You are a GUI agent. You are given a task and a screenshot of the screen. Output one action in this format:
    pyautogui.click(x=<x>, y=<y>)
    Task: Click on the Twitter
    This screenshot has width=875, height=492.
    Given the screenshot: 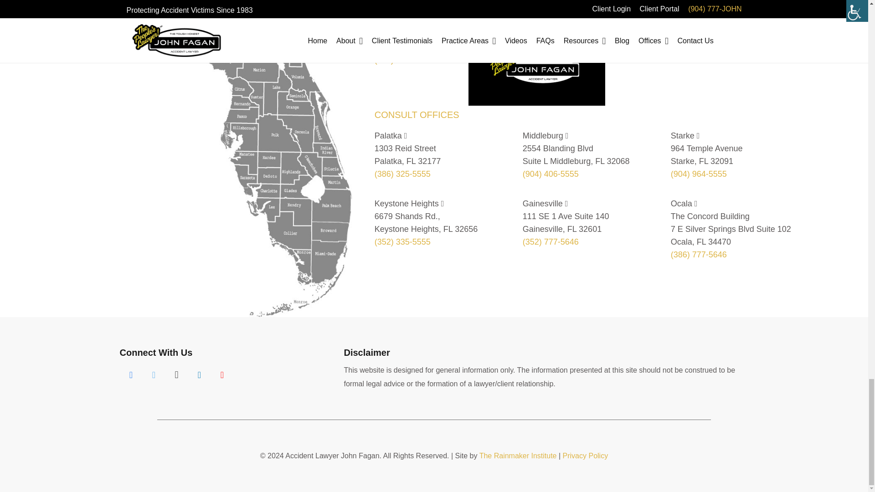 What is the action you would take?
    pyautogui.click(x=153, y=374)
    